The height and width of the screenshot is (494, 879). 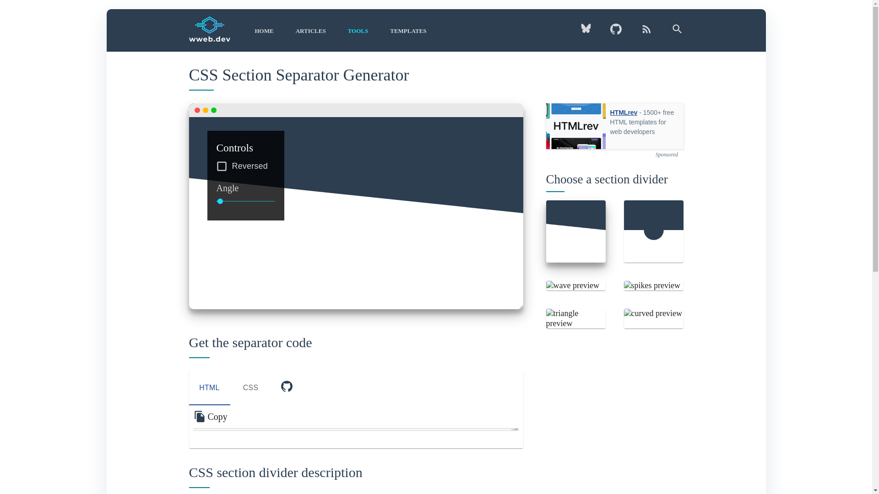 What do you see at coordinates (209, 388) in the screenshot?
I see `HTML` at bounding box center [209, 388].